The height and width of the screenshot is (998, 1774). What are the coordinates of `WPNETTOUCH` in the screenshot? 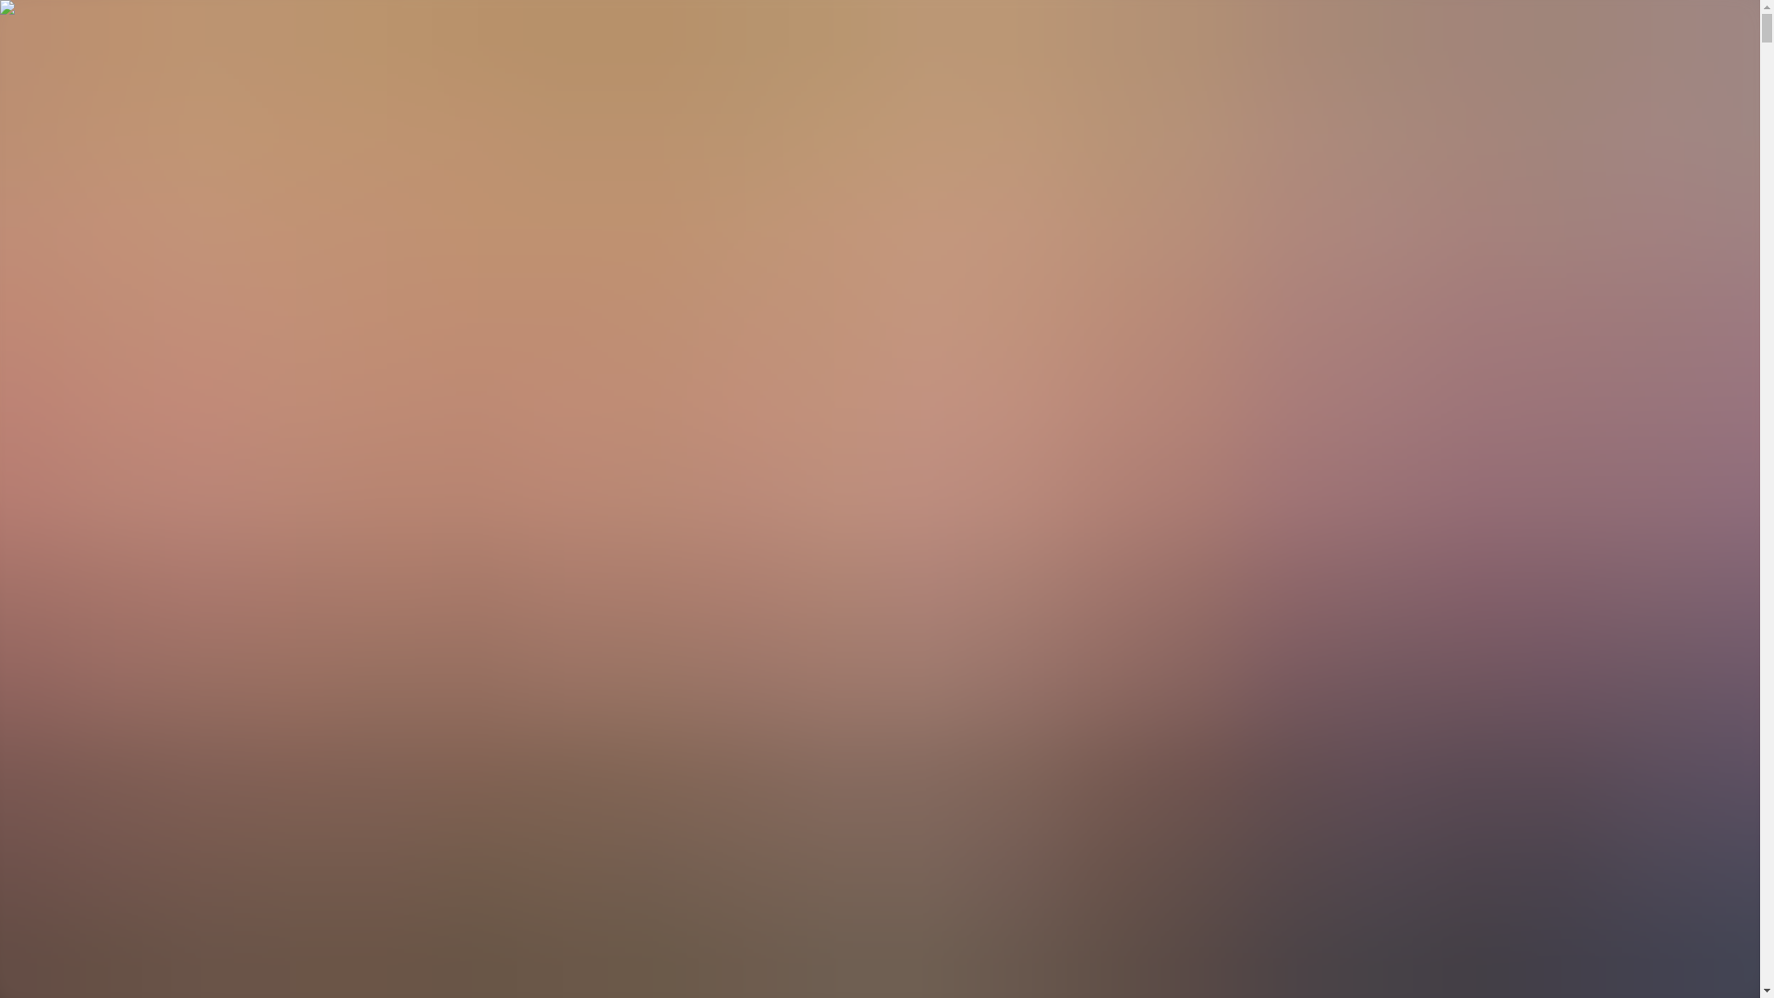 It's located at (94, 150).